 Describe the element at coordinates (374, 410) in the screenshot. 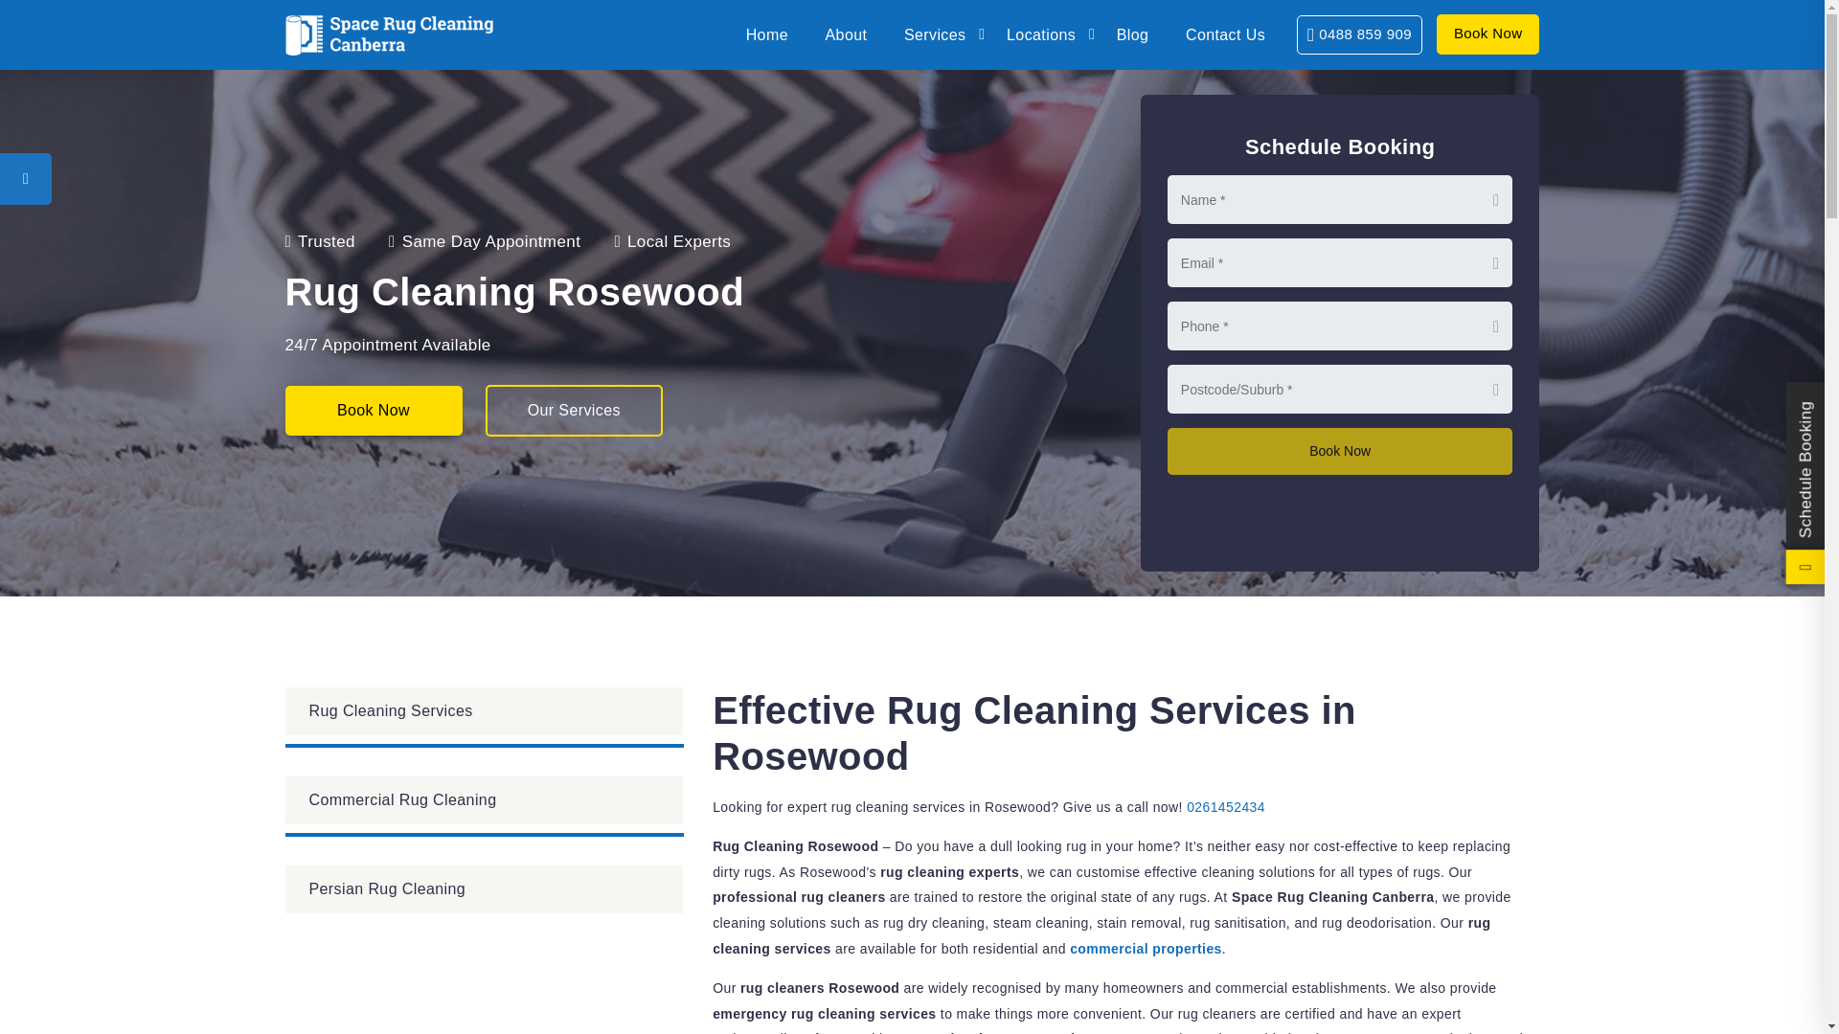

I see `Book Now` at that location.